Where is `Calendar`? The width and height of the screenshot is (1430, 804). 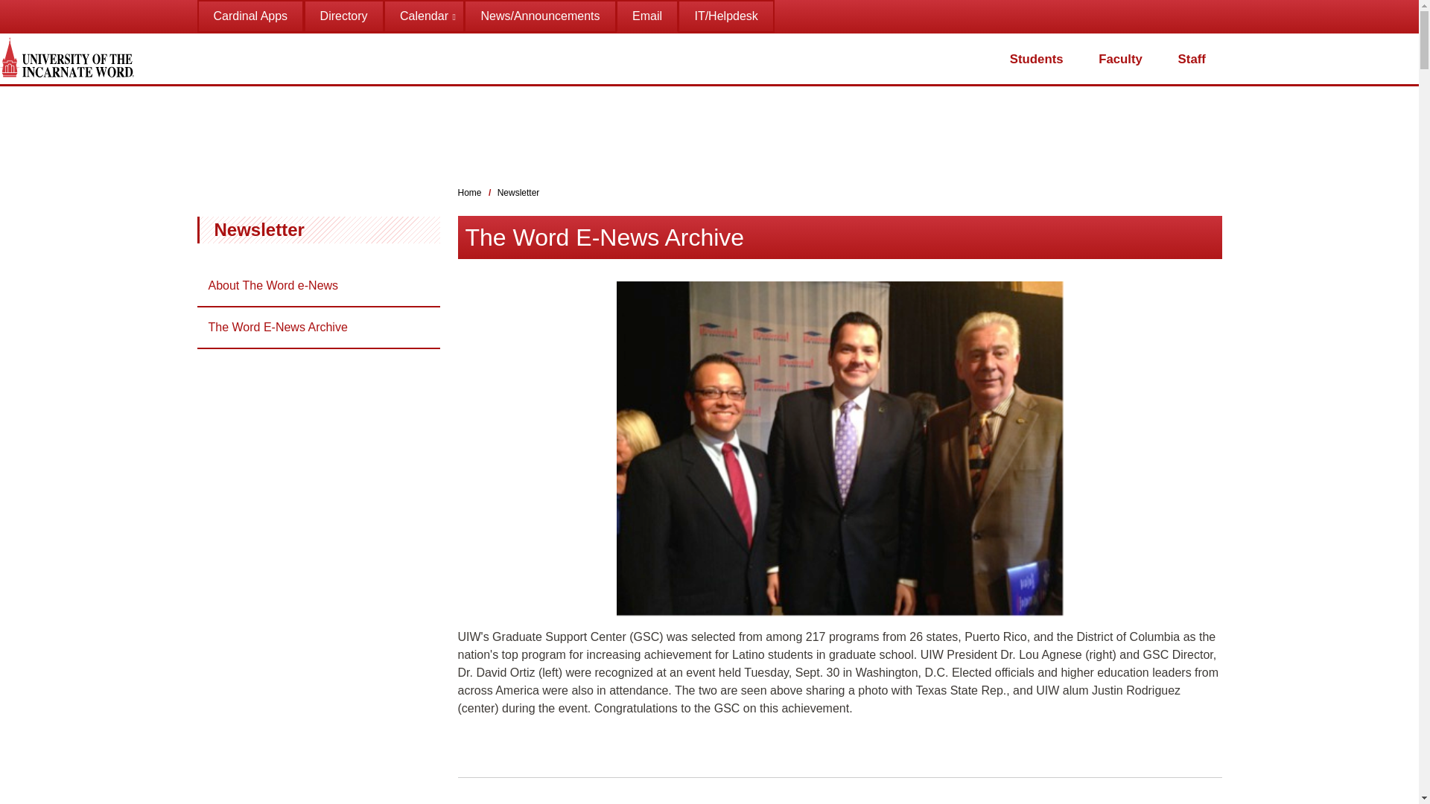 Calendar is located at coordinates (424, 16).